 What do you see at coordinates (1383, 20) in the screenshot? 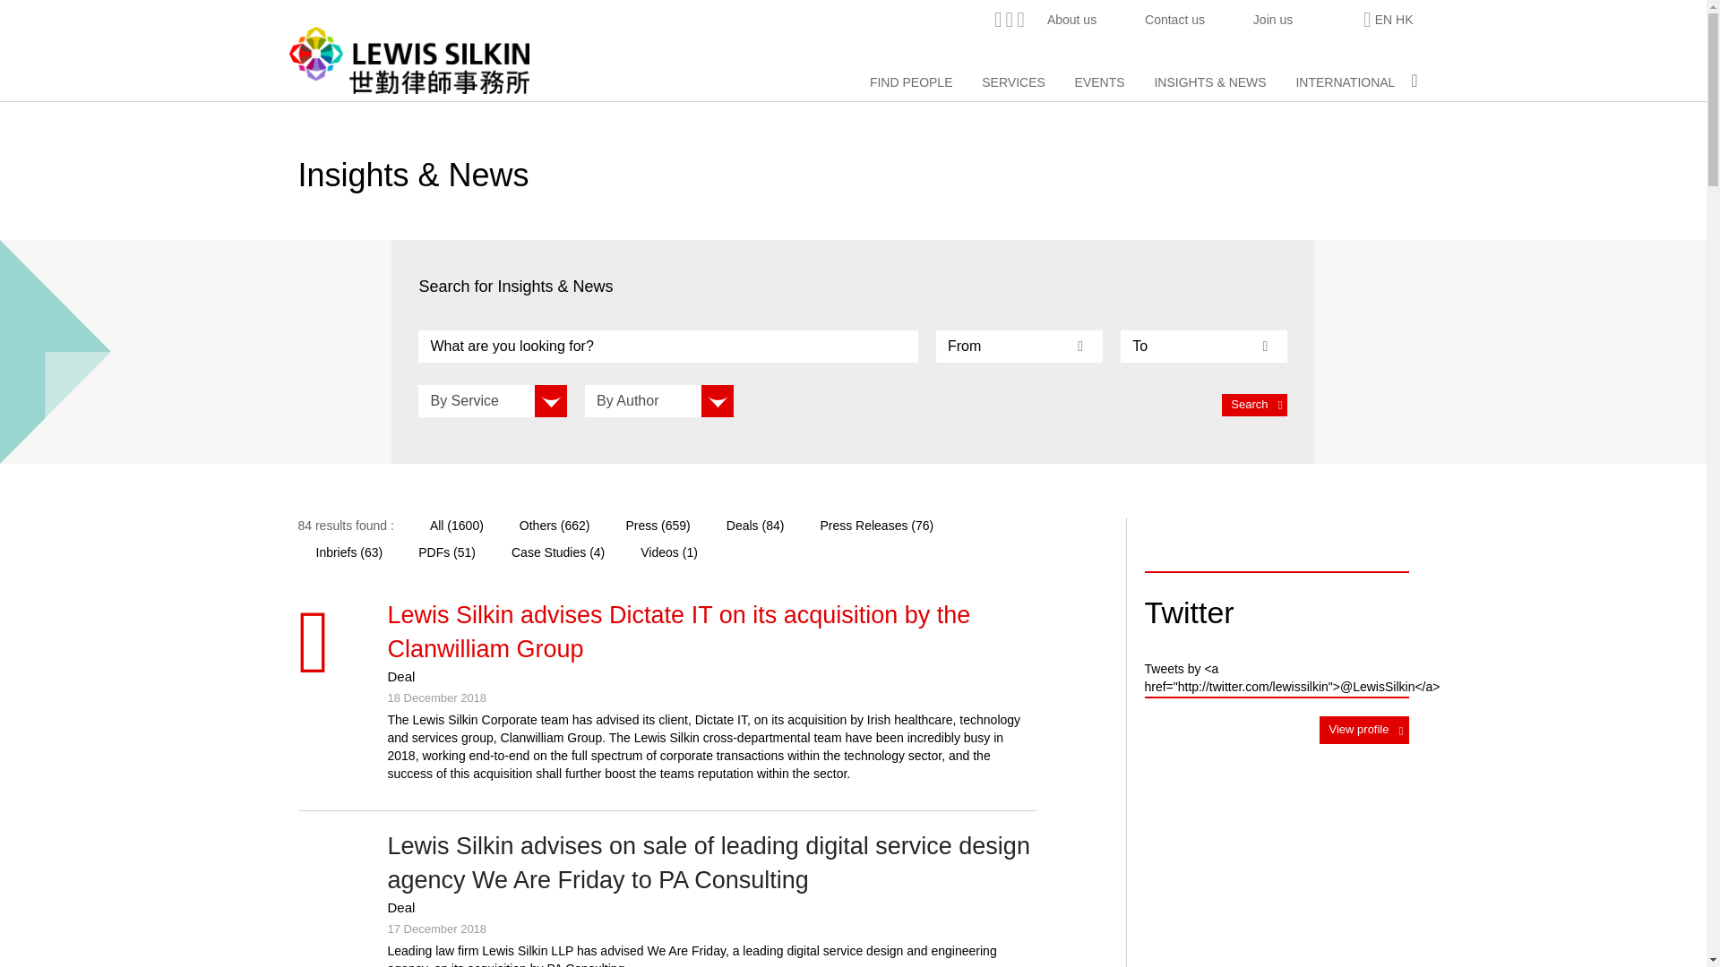
I see `EN` at bounding box center [1383, 20].